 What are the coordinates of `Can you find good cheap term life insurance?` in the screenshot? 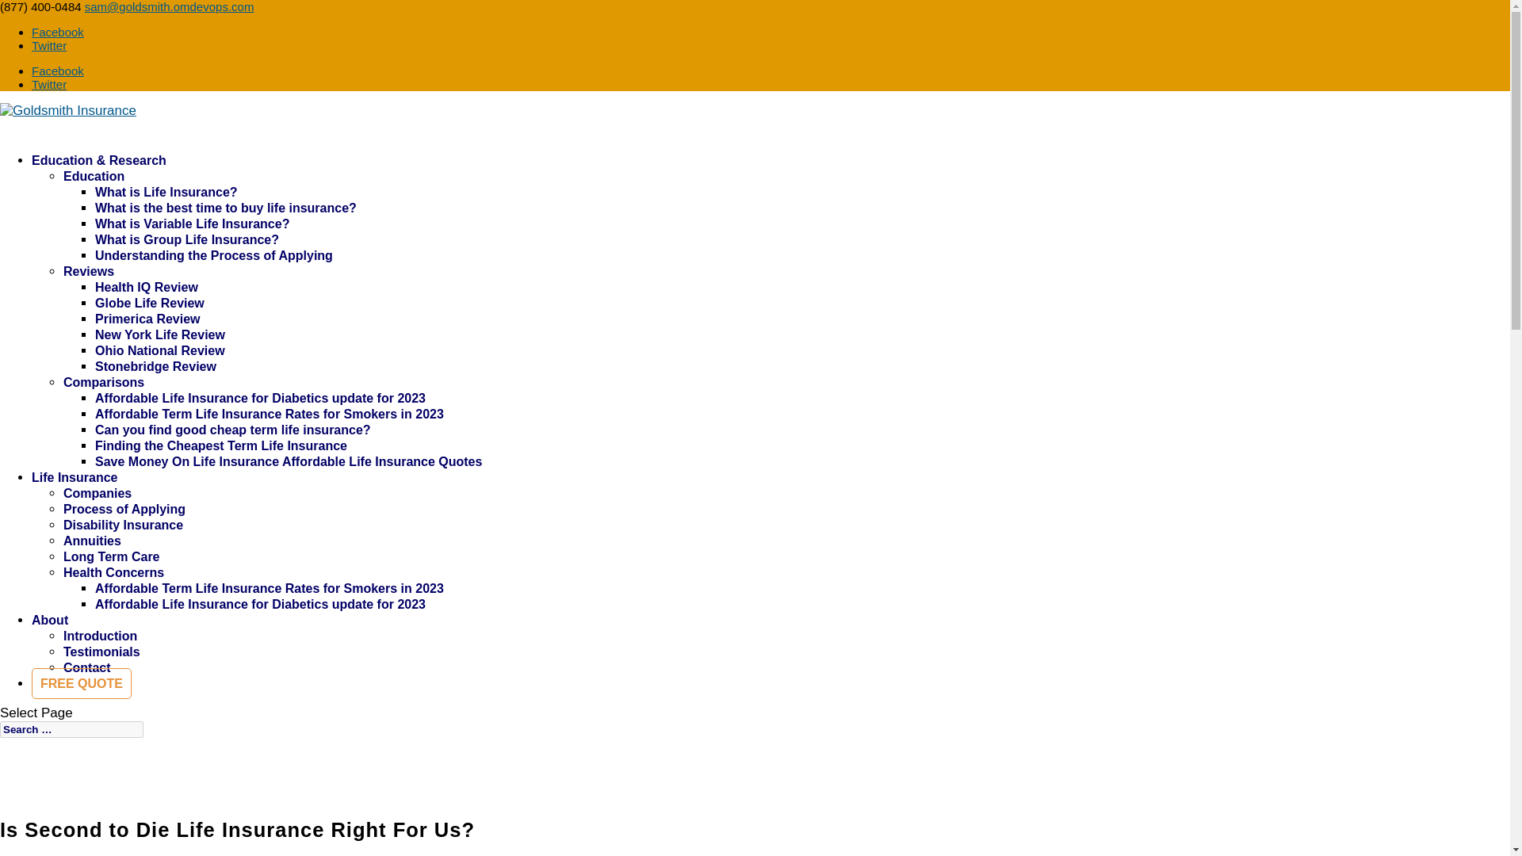 It's located at (233, 430).